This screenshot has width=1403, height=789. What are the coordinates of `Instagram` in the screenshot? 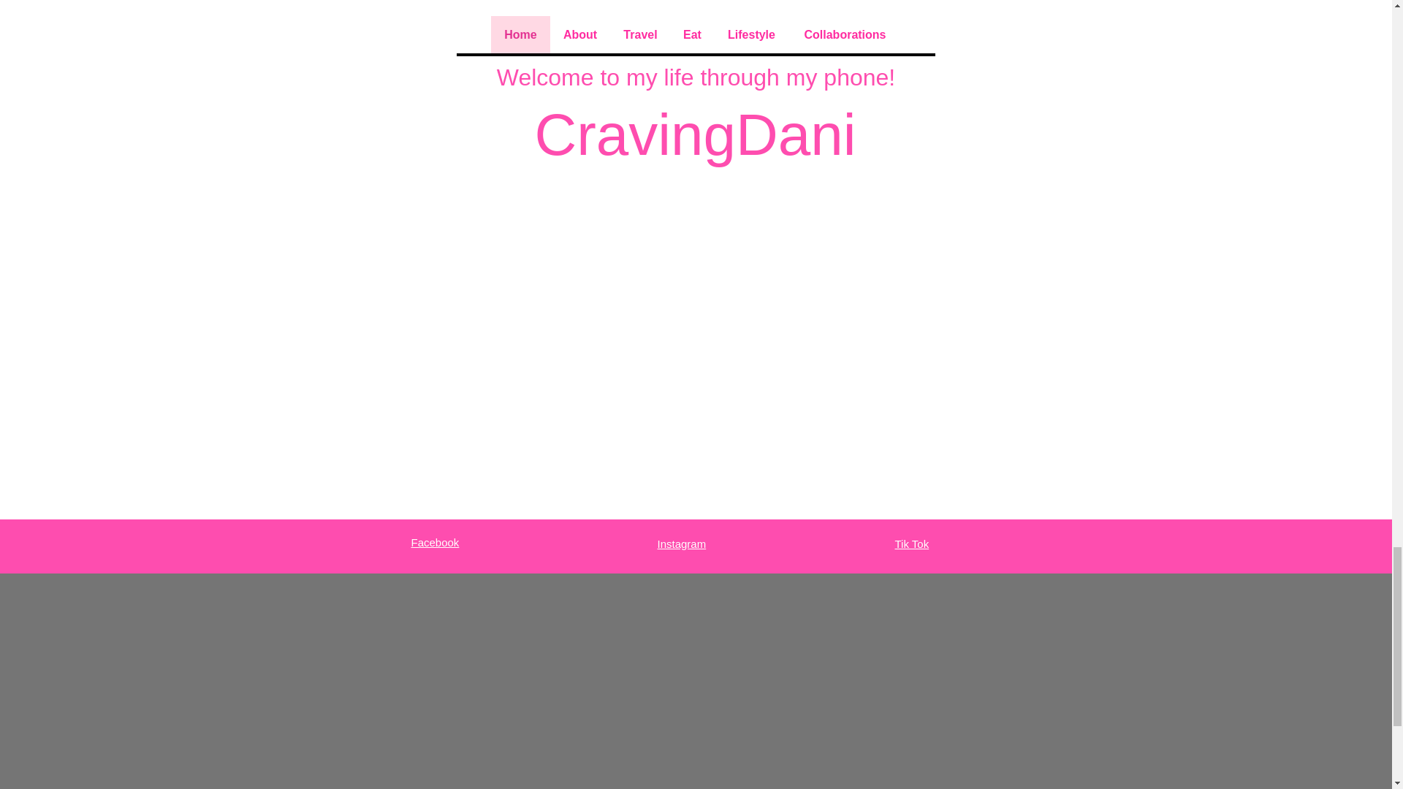 It's located at (683, 544).